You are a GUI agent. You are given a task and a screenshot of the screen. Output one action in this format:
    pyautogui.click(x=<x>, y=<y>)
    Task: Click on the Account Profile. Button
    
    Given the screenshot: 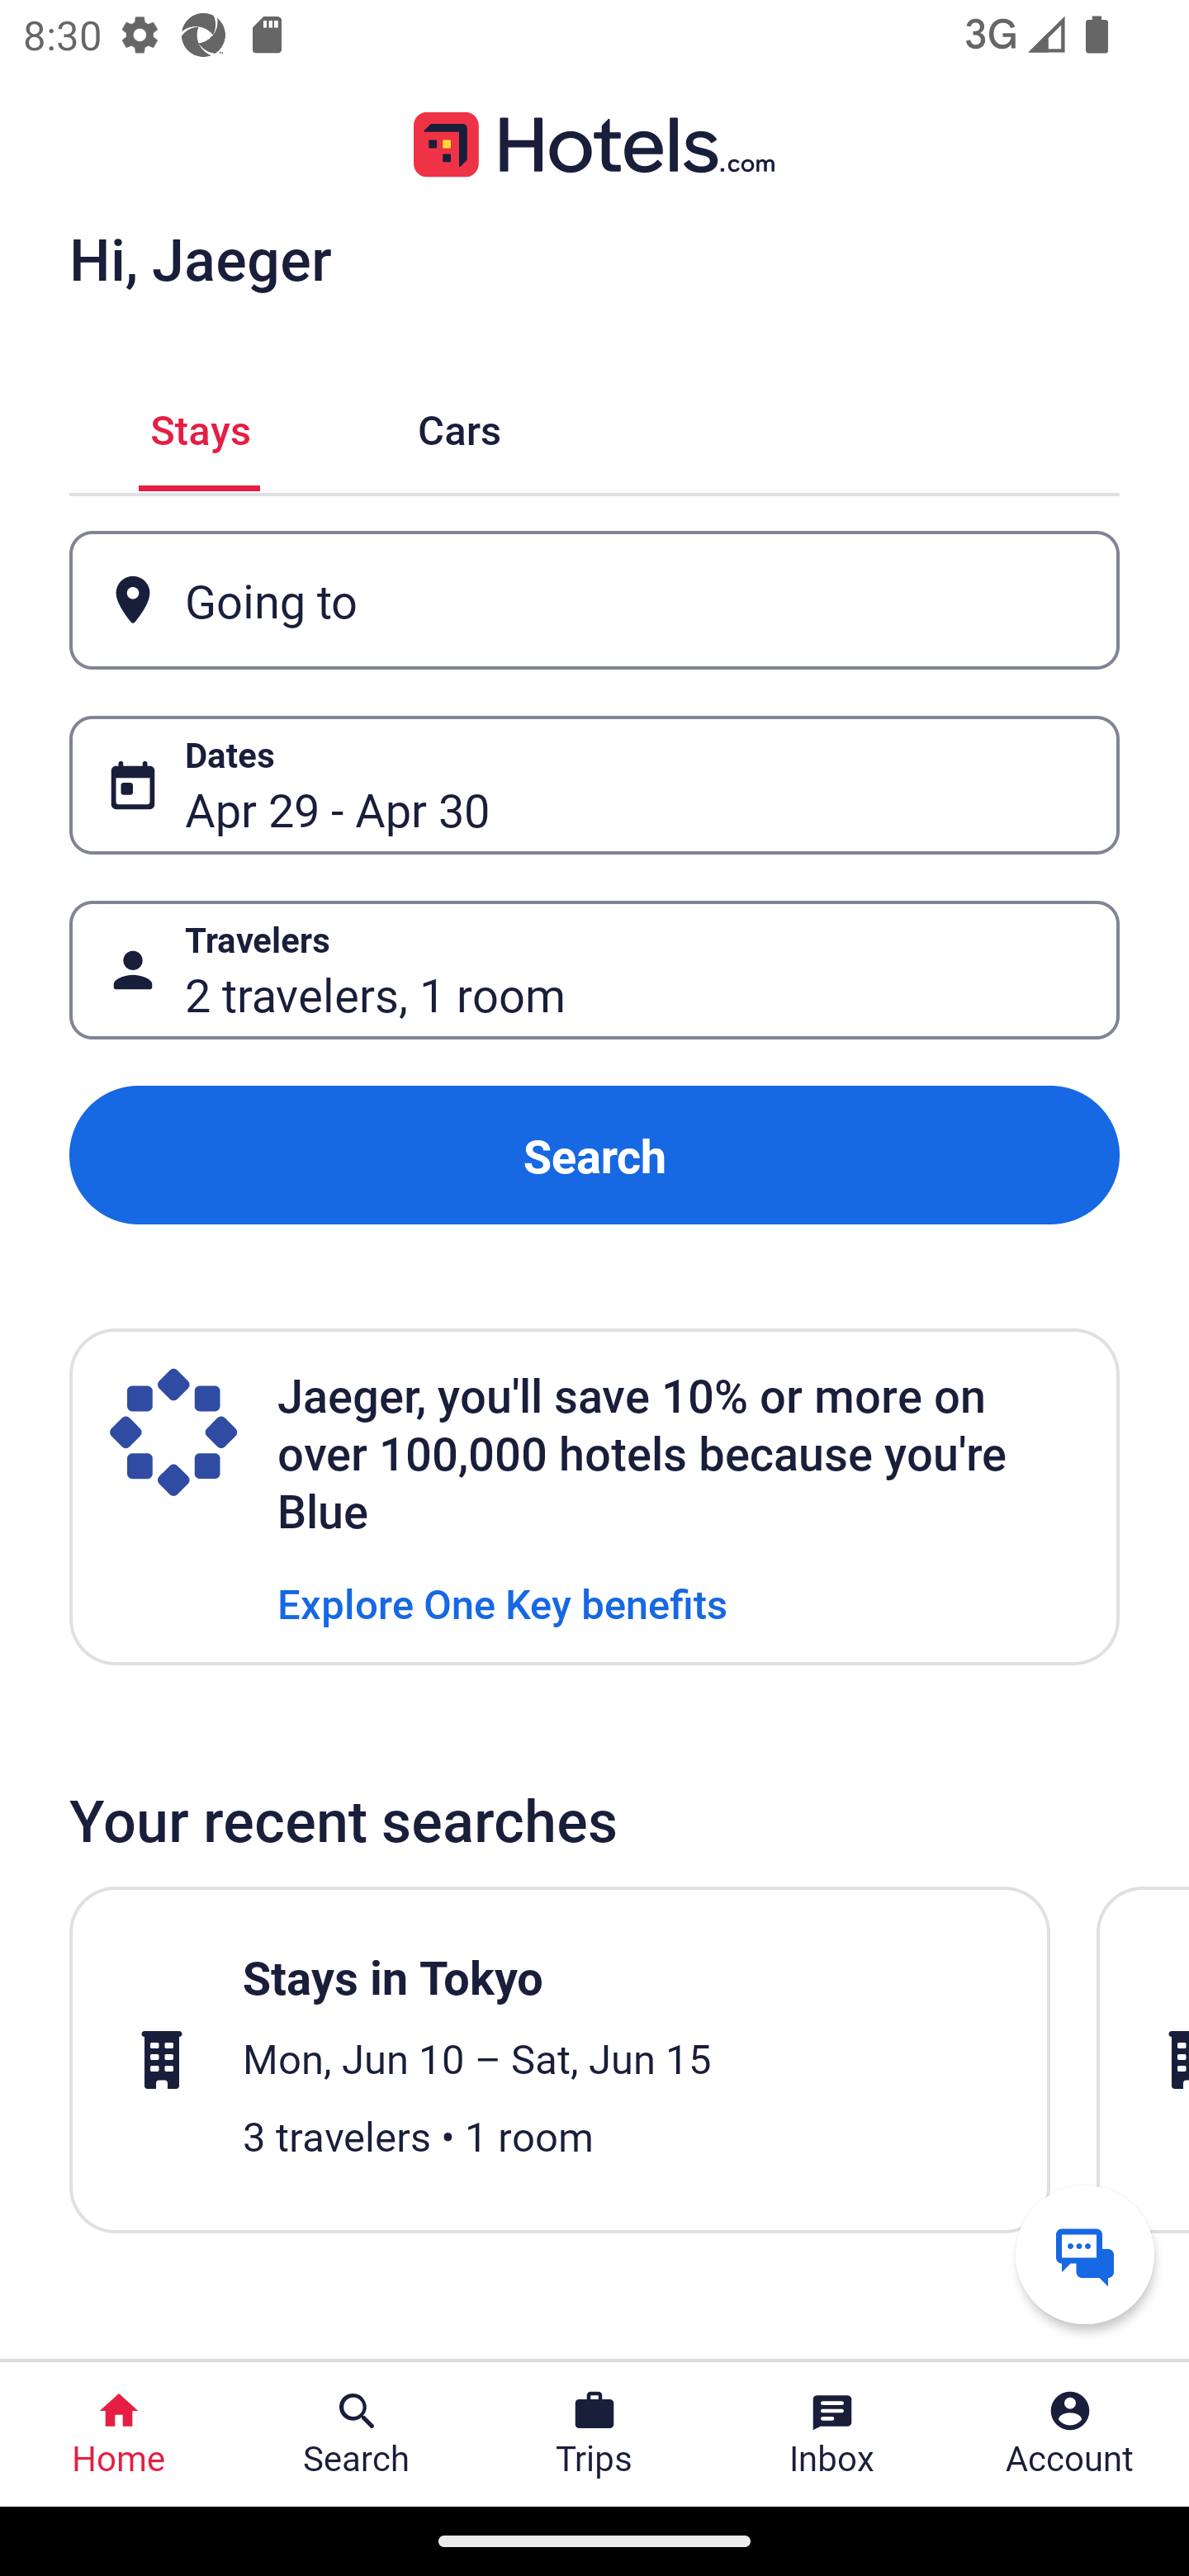 What is the action you would take?
    pyautogui.click(x=1070, y=2434)
    